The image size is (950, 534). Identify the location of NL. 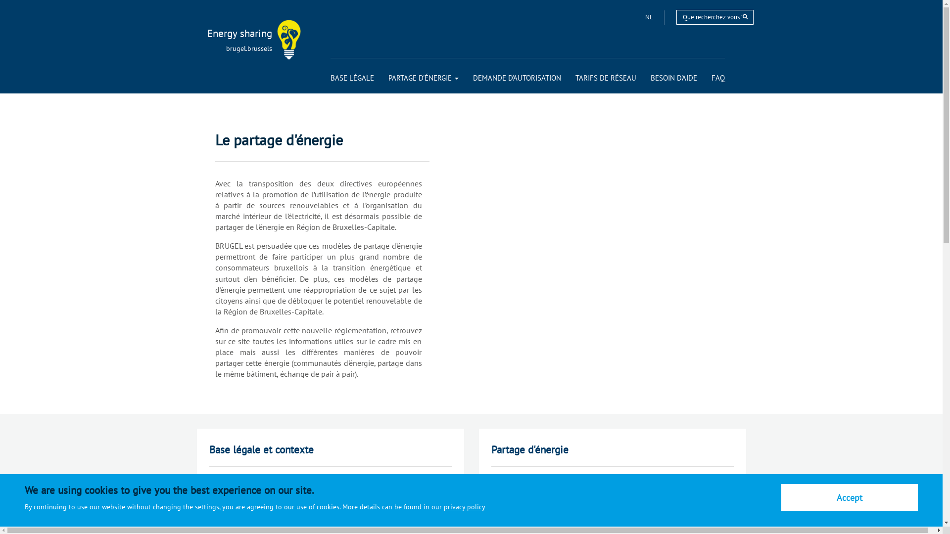
(650, 17).